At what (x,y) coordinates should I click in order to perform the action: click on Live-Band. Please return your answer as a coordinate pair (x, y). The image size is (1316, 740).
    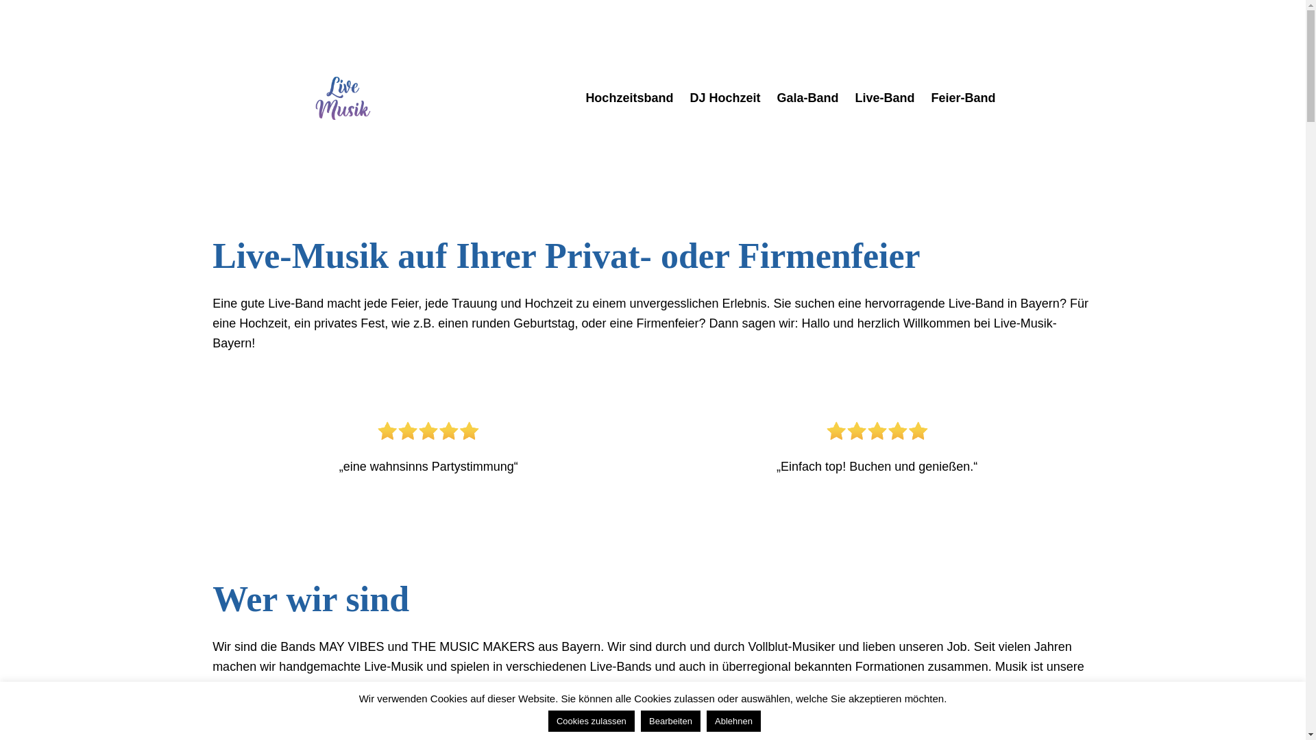
    Looking at the image, I should click on (884, 99).